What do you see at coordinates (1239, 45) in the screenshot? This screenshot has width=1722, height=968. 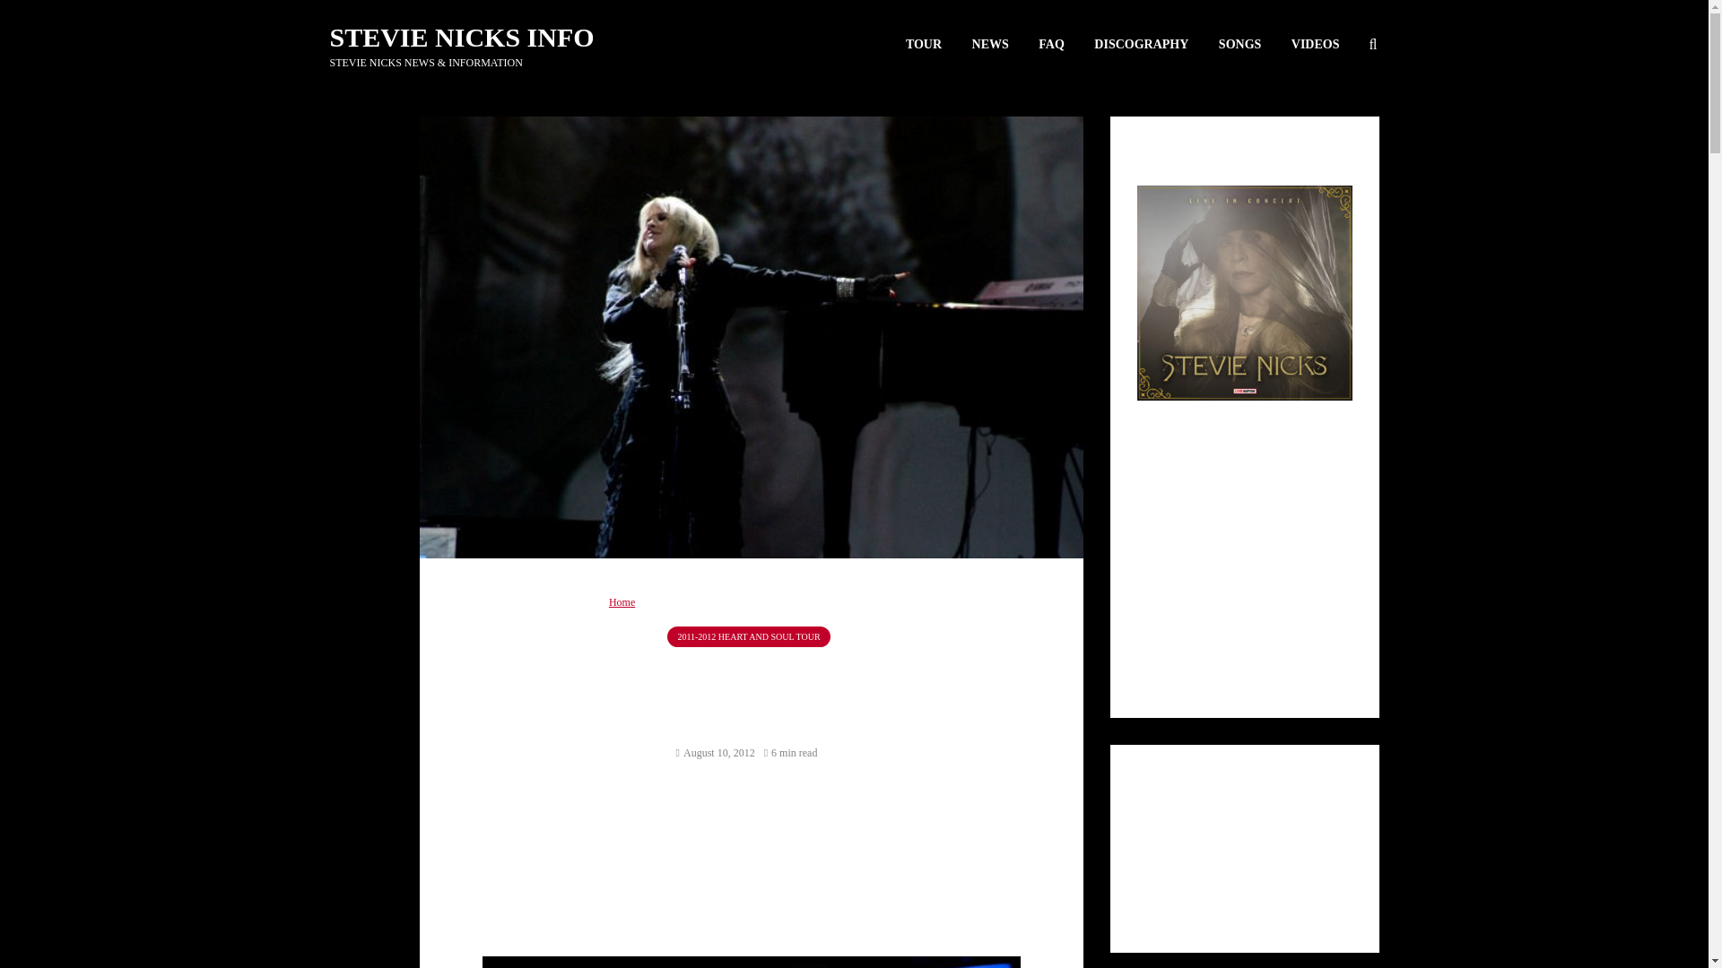 I see `SONGS` at bounding box center [1239, 45].